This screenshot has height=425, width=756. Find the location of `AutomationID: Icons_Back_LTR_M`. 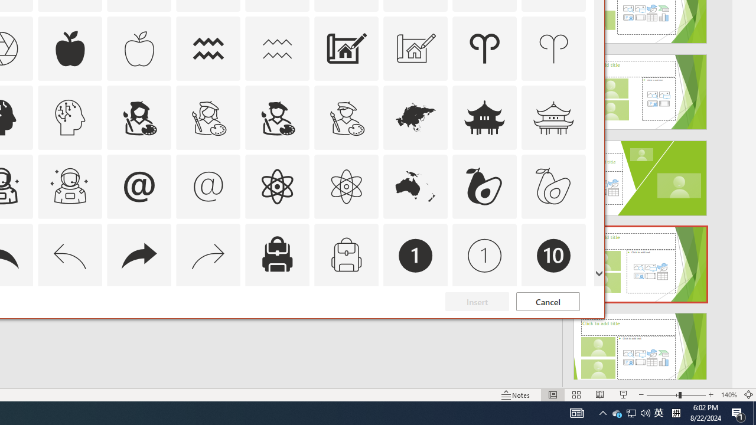

AutomationID: Icons_Back_LTR_M is located at coordinates (70, 255).